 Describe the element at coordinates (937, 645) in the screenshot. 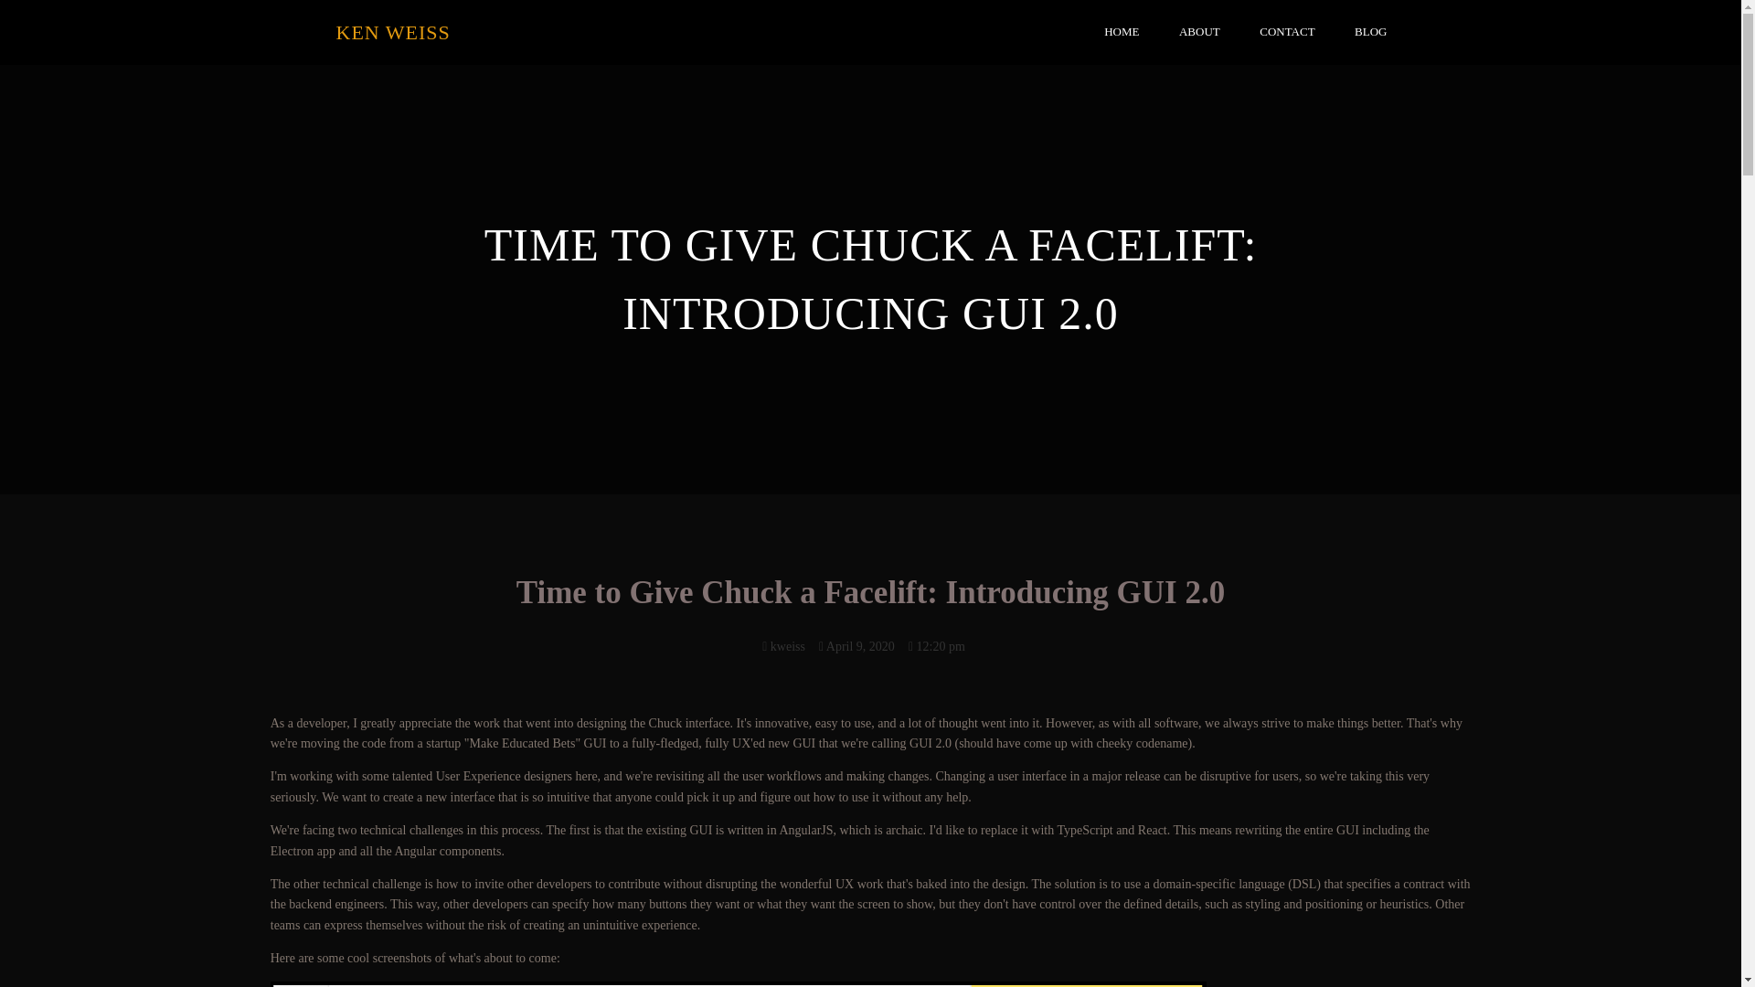

I see `12:20 pm` at that location.